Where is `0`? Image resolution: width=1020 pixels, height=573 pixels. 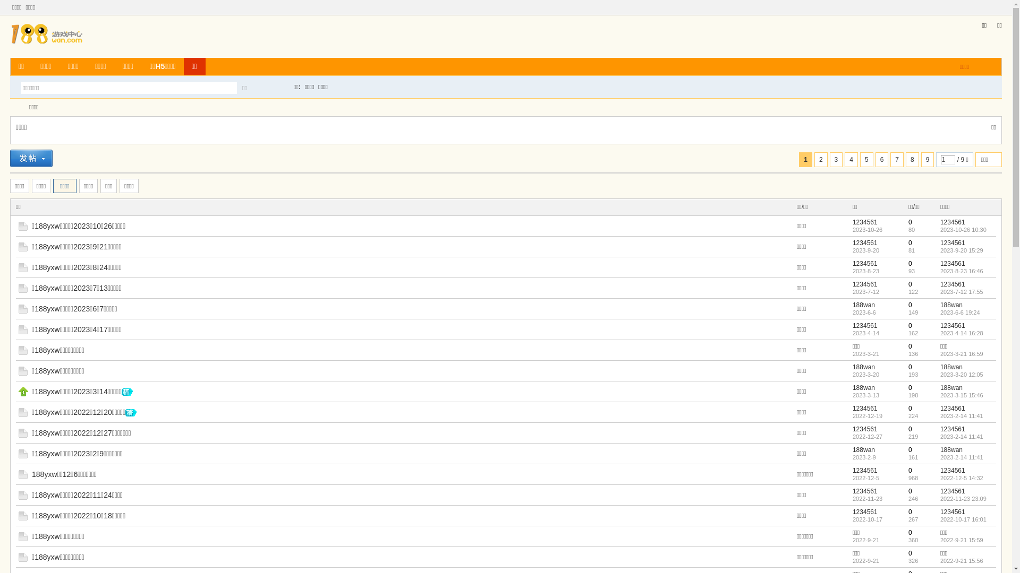
0 is located at coordinates (911, 326).